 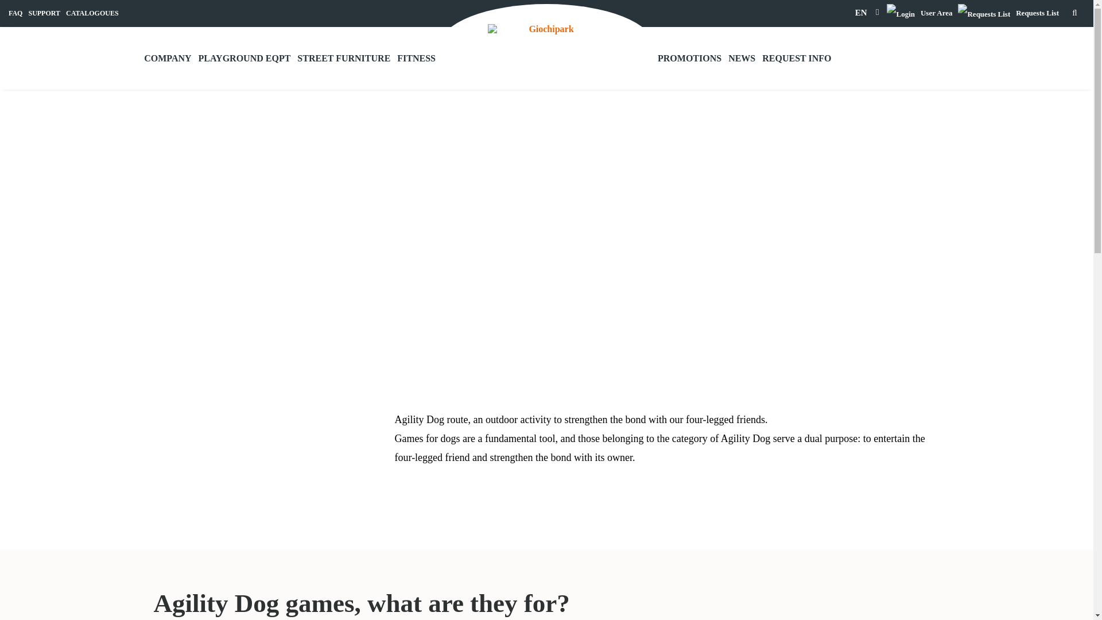 What do you see at coordinates (1008, 13) in the screenshot?
I see `Requests List` at bounding box center [1008, 13].